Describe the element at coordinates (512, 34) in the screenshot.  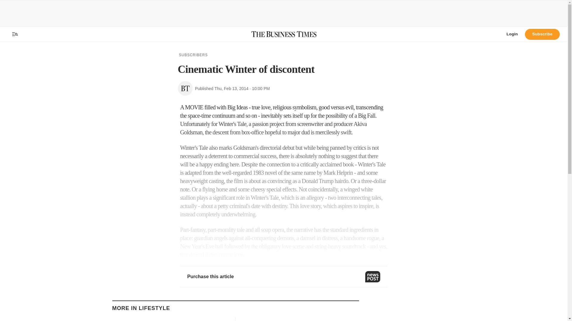
I see `Login` at that location.